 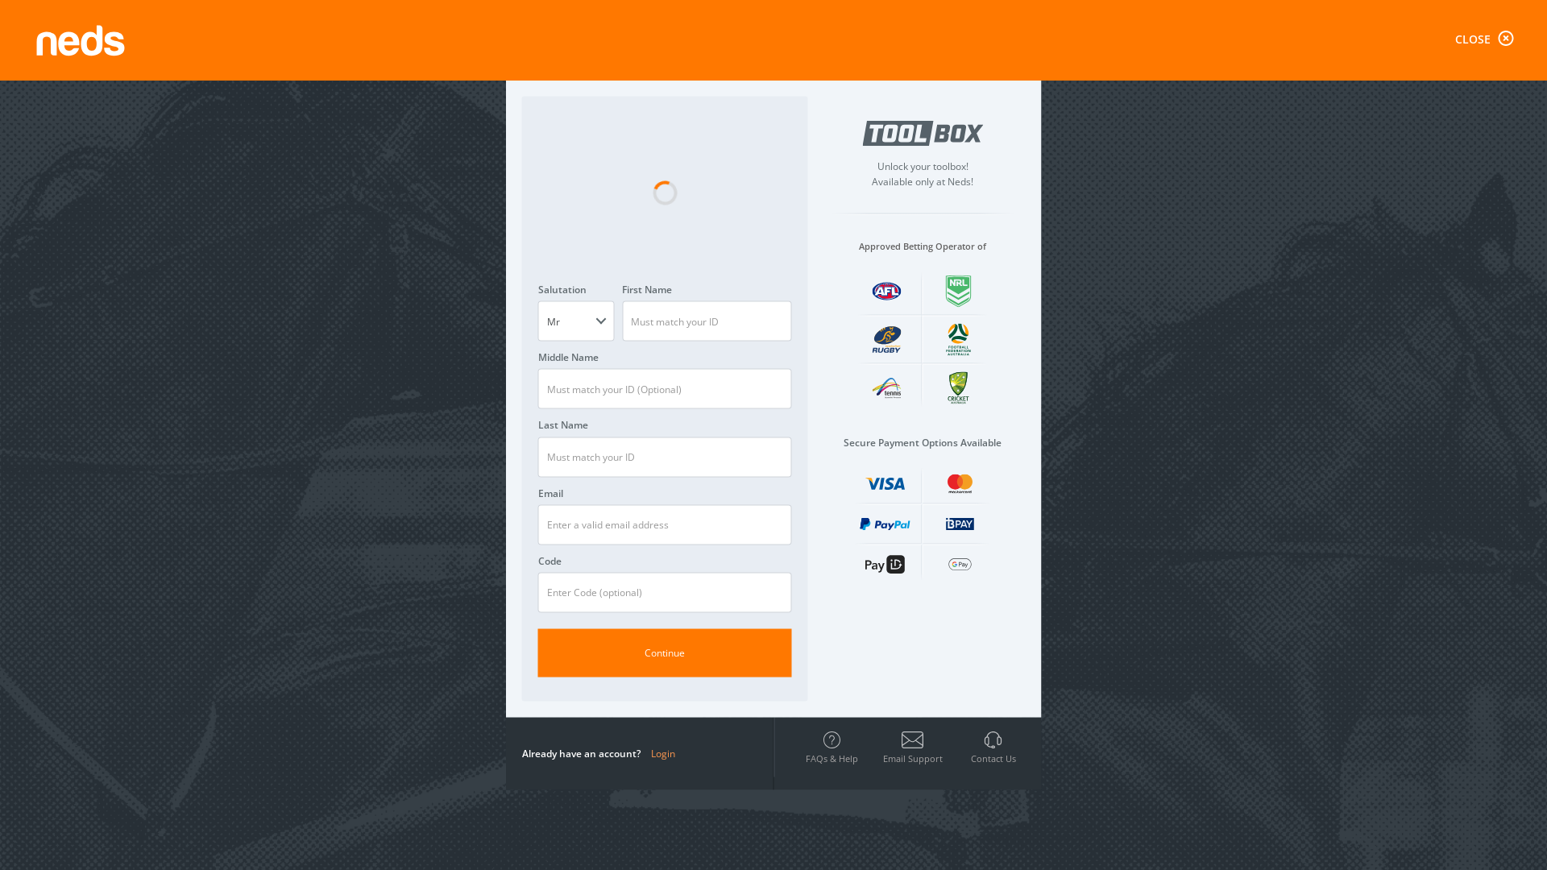 What do you see at coordinates (521, 24) in the screenshot?
I see `Search` at bounding box center [521, 24].